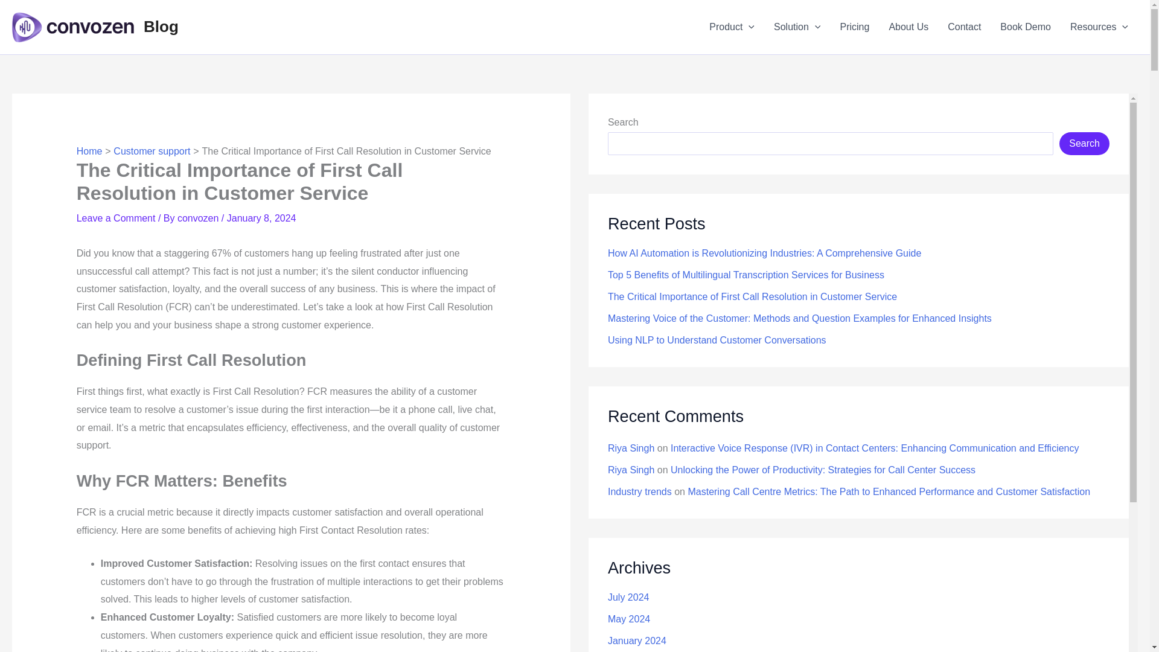 This screenshot has width=1159, height=652. What do you see at coordinates (152, 151) in the screenshot?
I see `Customer support` at bounding box center [152, 151].